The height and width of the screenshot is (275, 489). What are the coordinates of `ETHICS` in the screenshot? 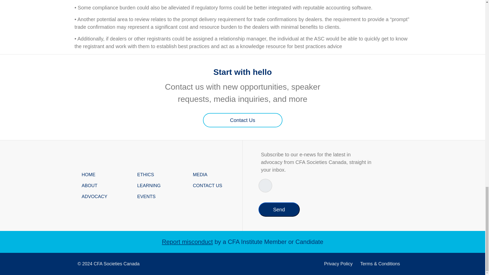 It's located at (158, 175).